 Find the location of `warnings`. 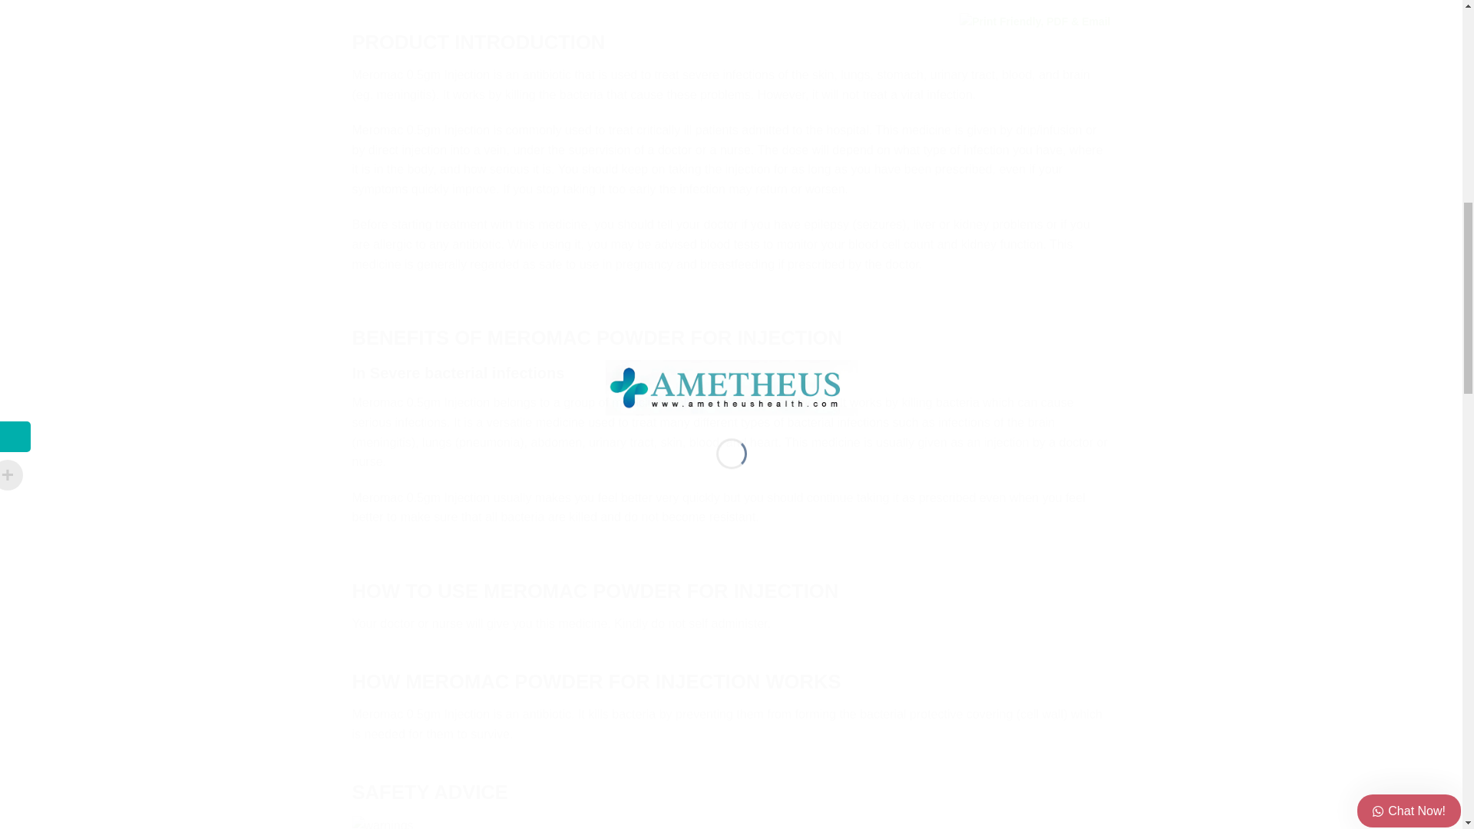

warnings is located at coordinates (382, 822).